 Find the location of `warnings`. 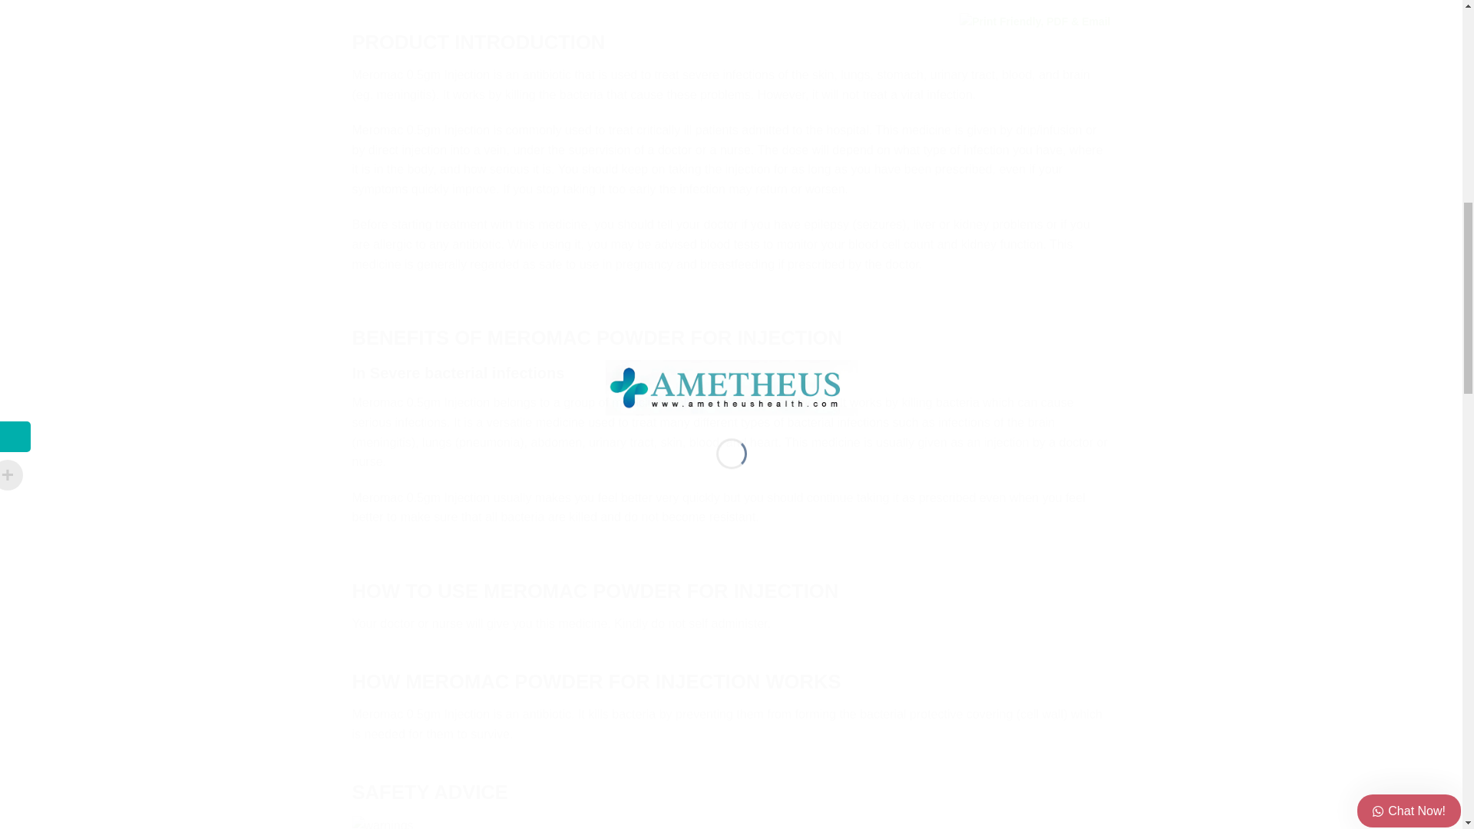

warnings is located at coordinates (382, 822).